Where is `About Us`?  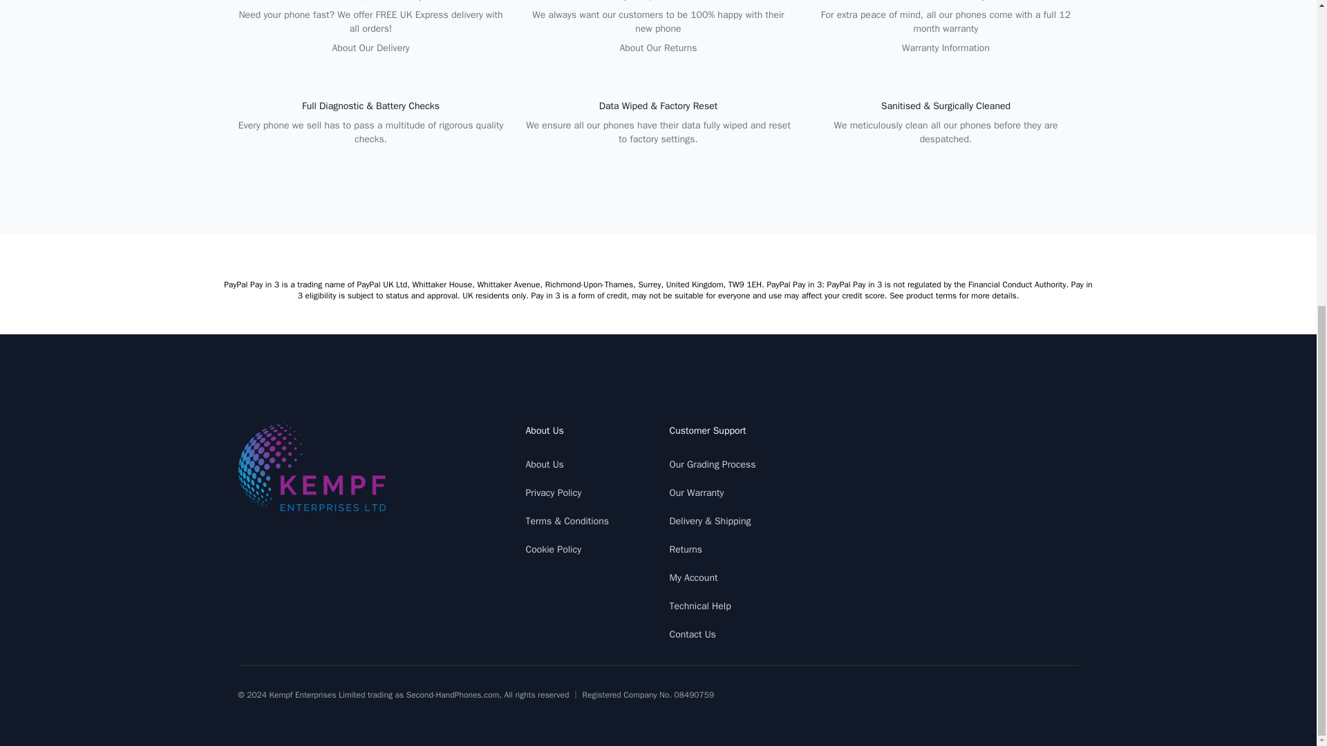 About Us is located at coordinates (544, 464).